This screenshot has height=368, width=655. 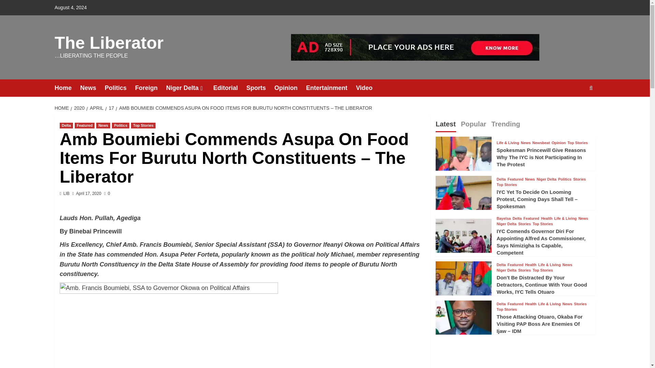 What do you see at coordinates (260, 88) in the screenshot?
I see `Sports` at bounding box center [260, 88].